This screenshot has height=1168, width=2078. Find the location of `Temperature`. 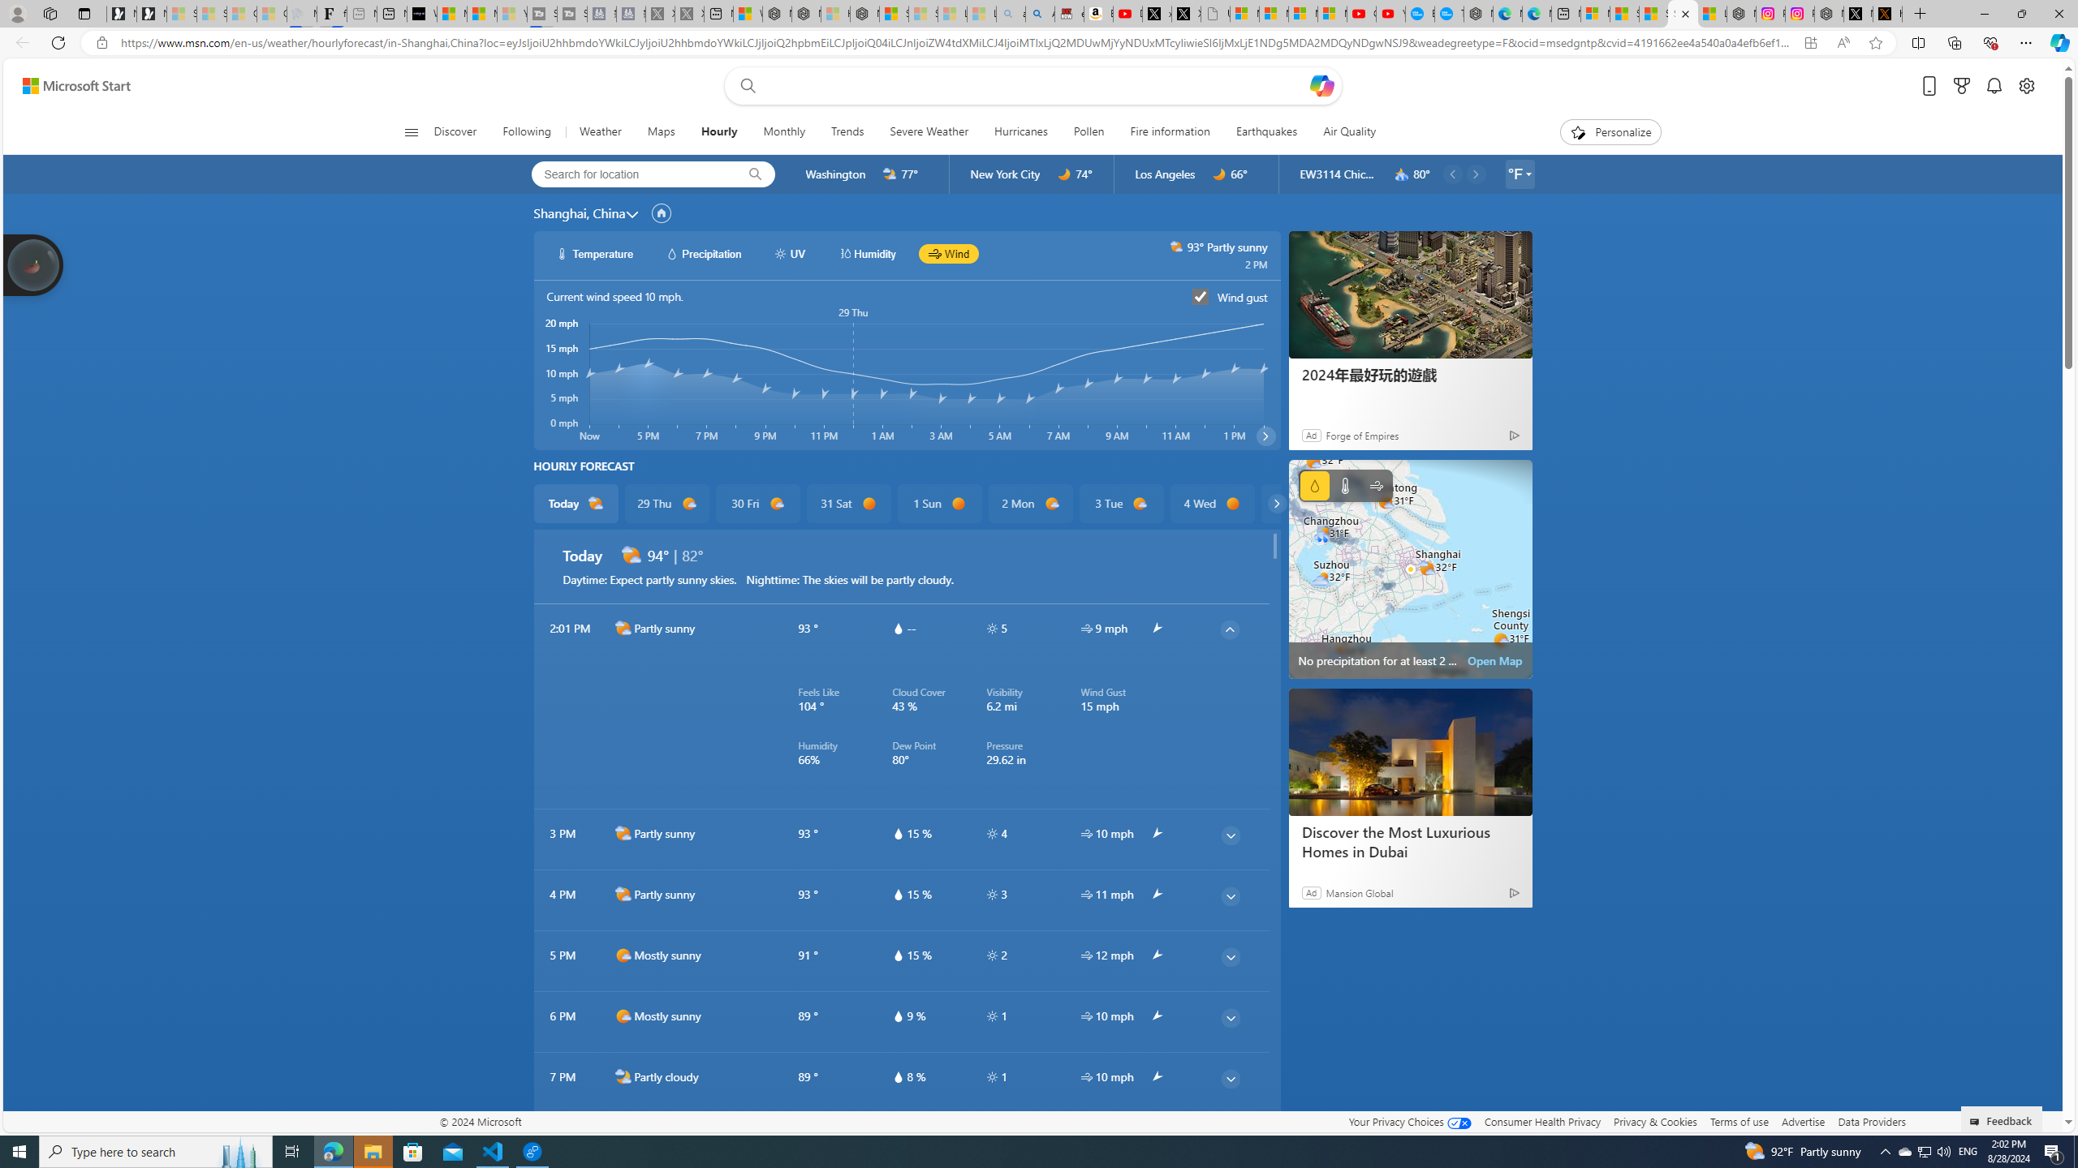

Temperature is located at coordinates (1345, 485).